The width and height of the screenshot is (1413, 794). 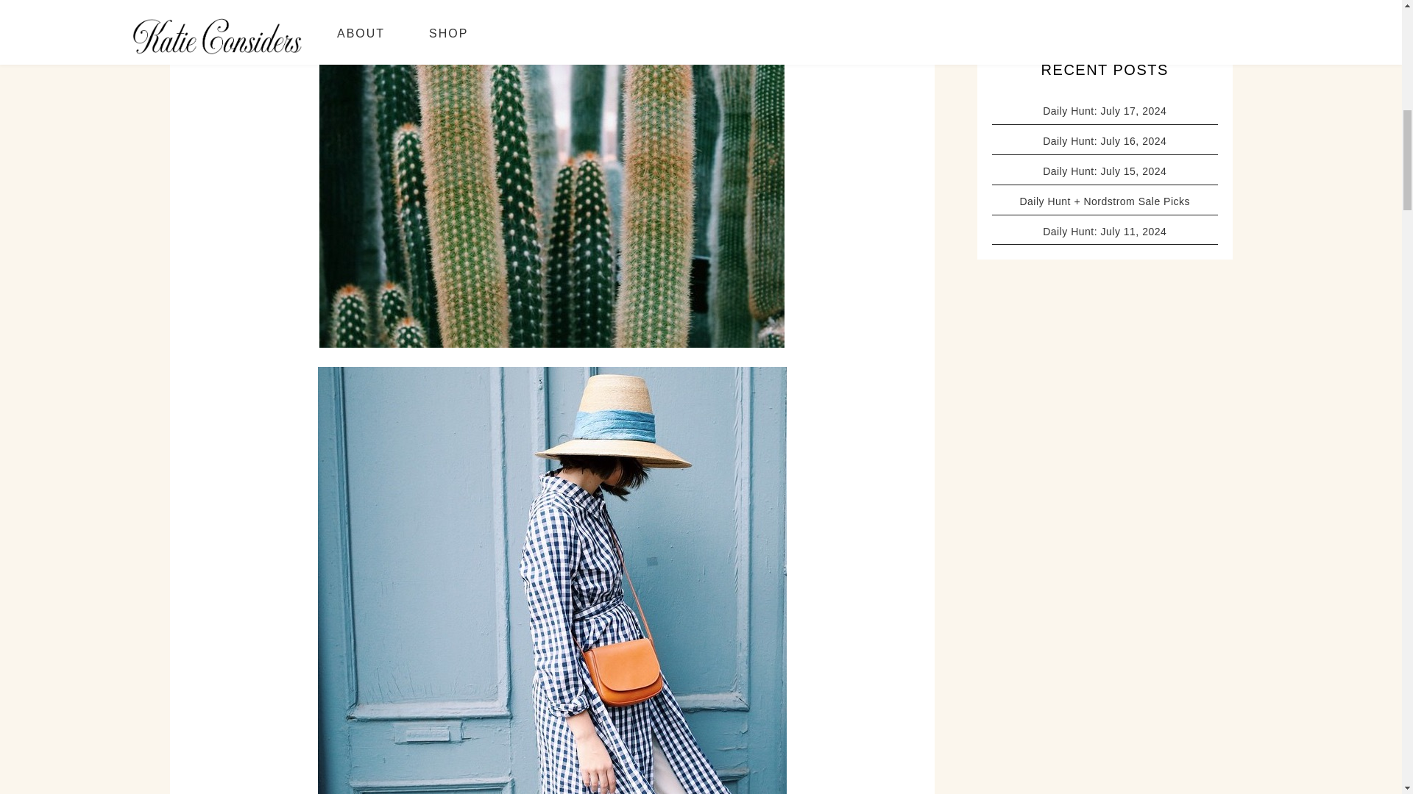 I want to click on EXPLORE ALL OF KATIE'S FASHION AND DECOR FAVORITES, so click(x=1105, y=16).